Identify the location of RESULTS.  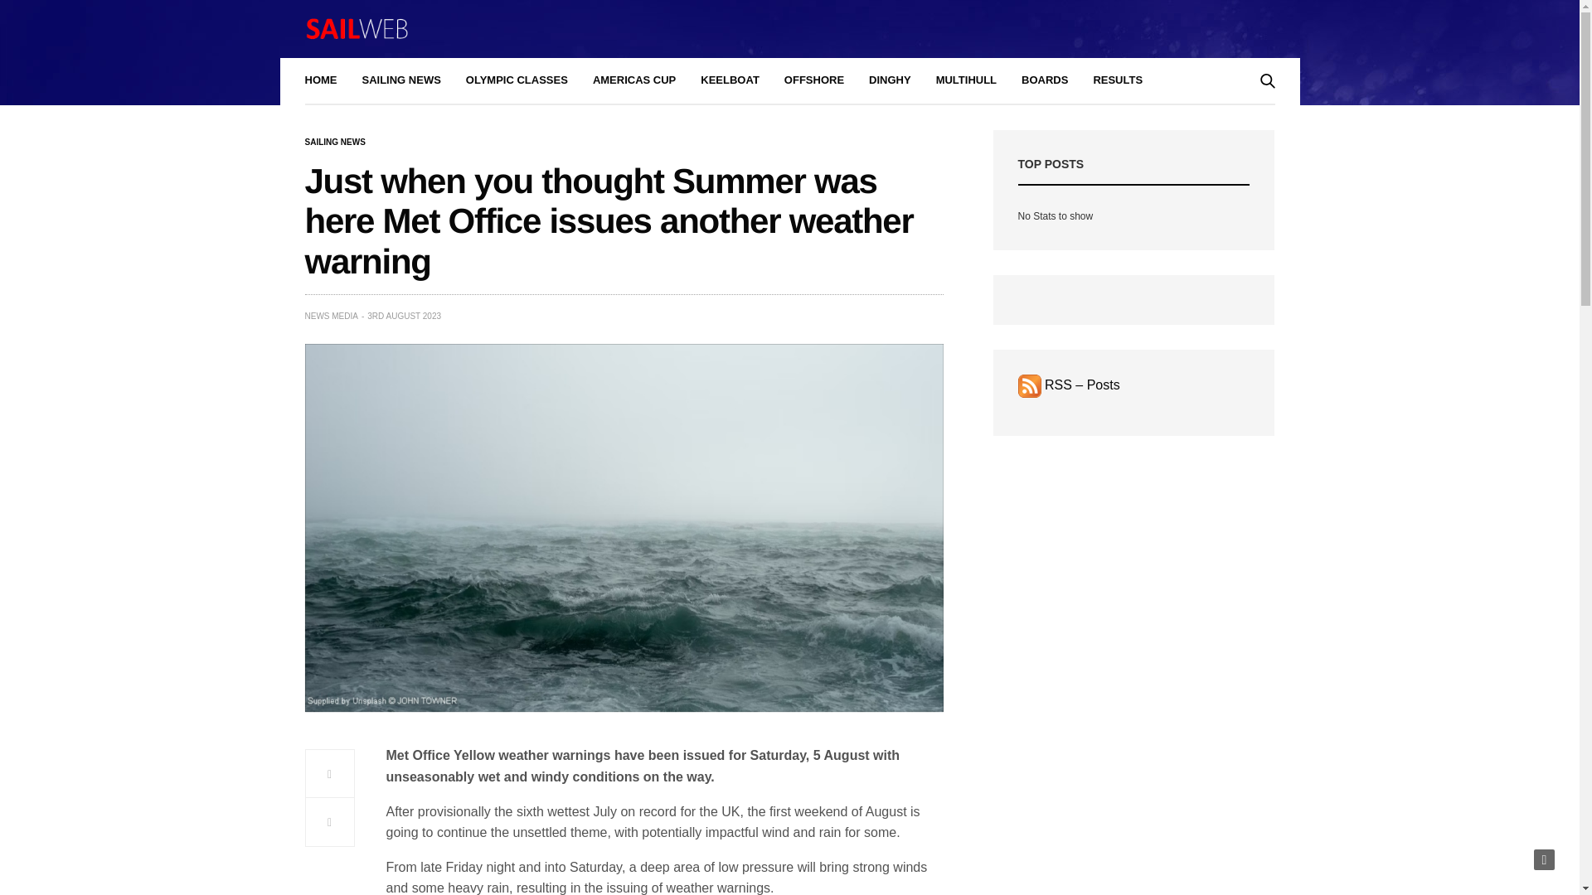
(1118, 81).